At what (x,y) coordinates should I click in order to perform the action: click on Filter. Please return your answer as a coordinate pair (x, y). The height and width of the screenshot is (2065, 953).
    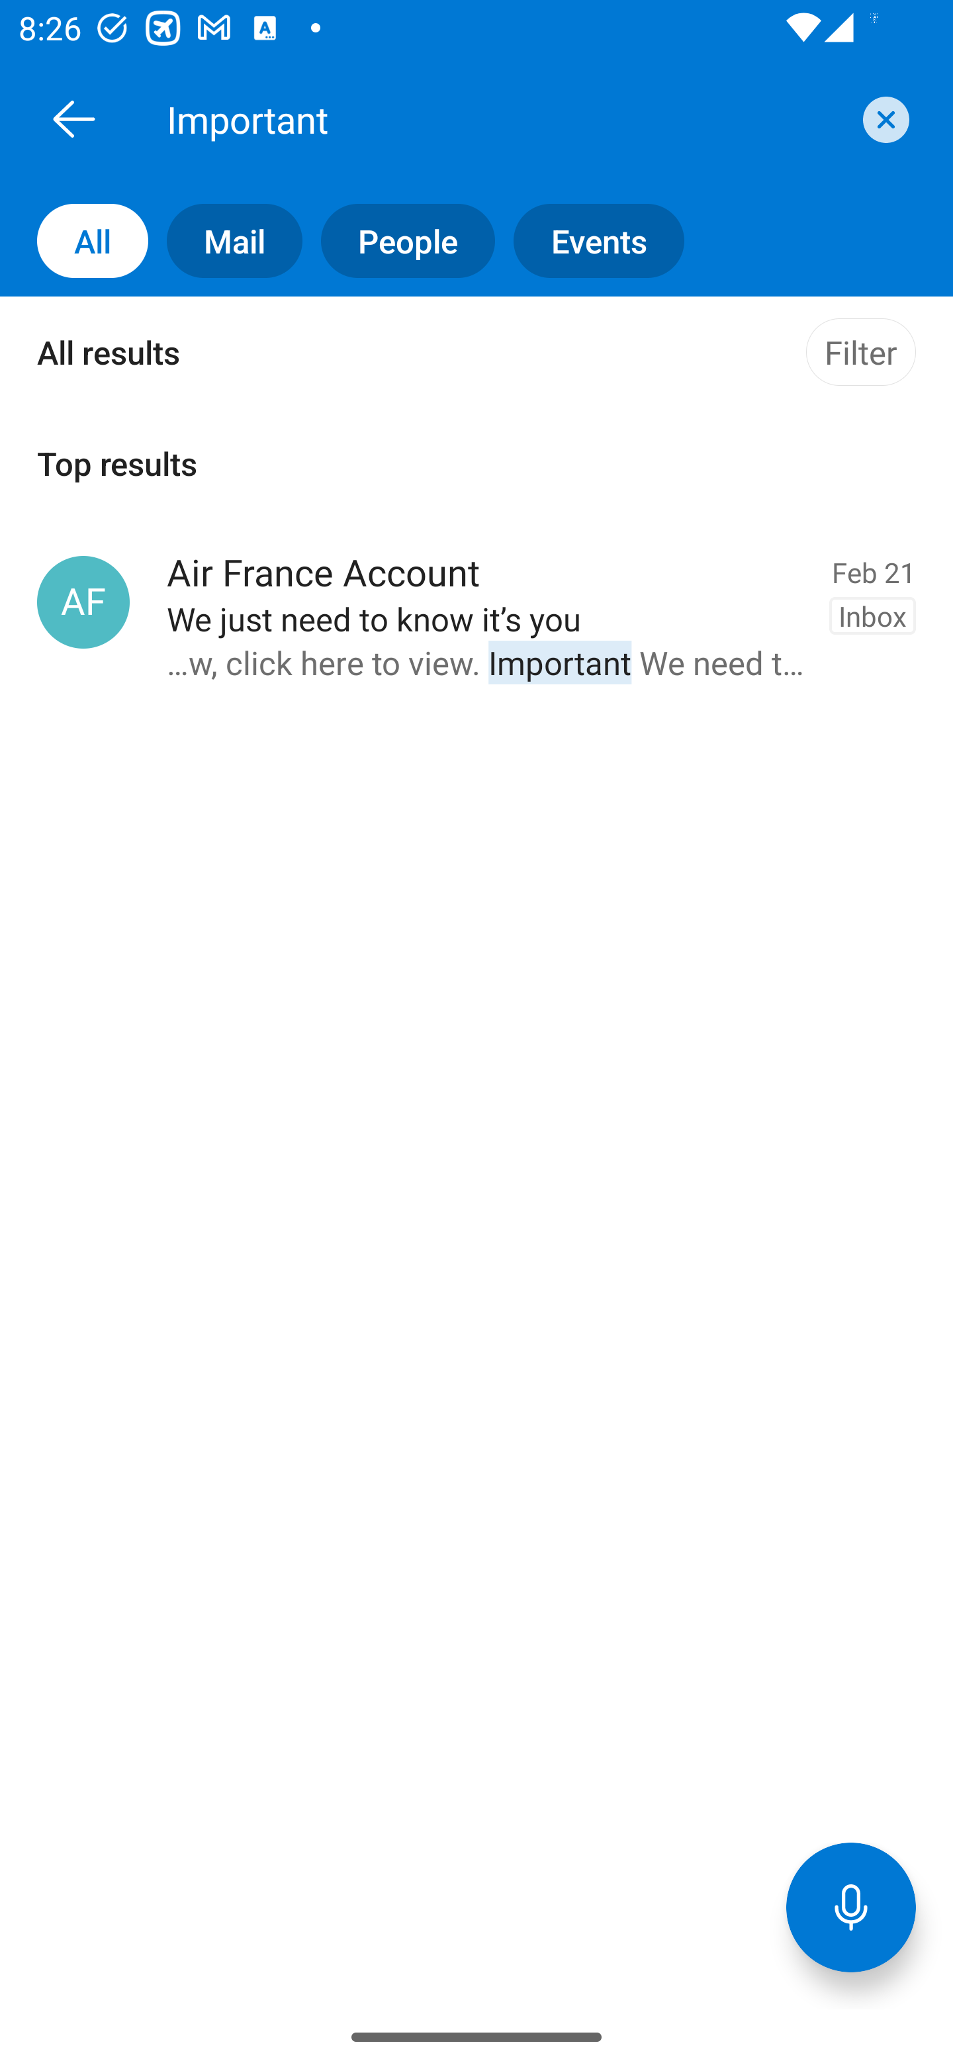
    Looking at the image, I should click on (860, 352).